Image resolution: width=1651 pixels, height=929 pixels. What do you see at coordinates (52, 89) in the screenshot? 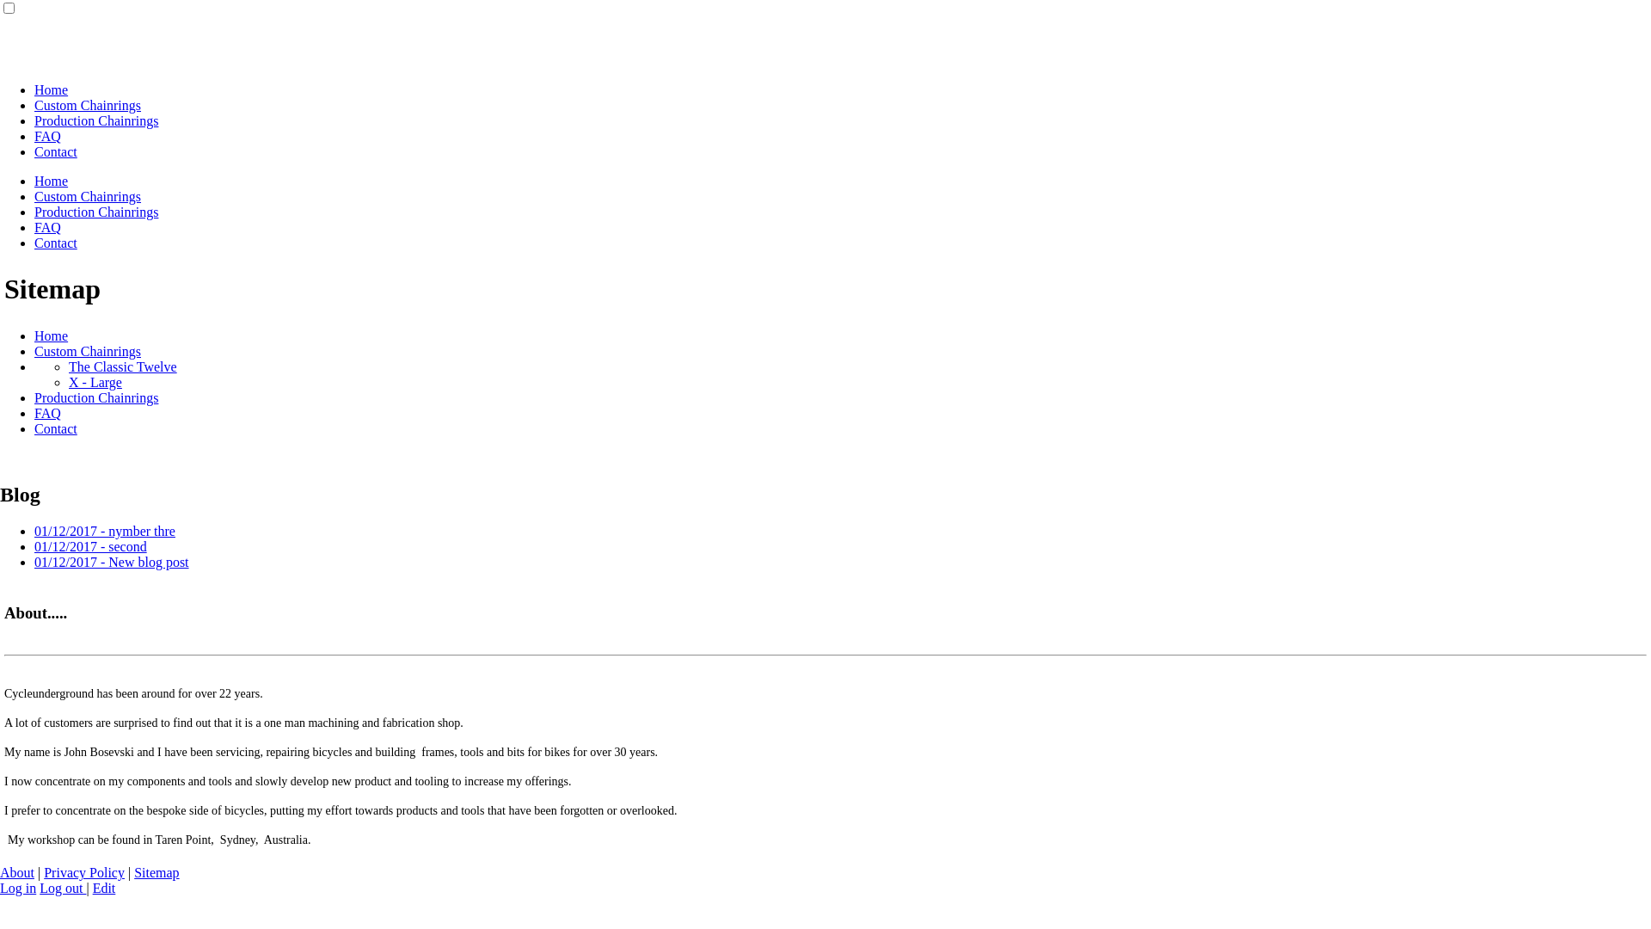
I see `Home` at bounding box center [52, 89].